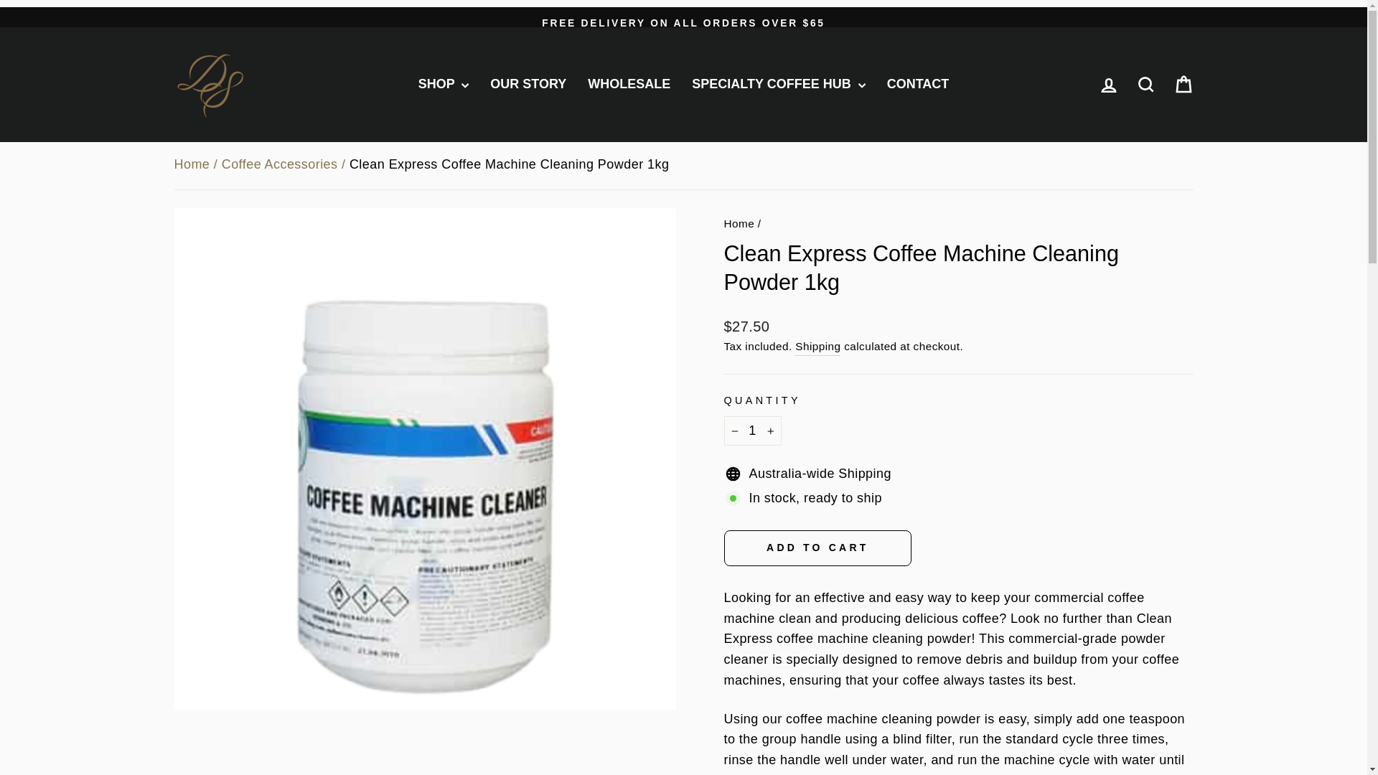 This screenshot has width=1378, height=775. What do you see at coordinates (739, 223) in the screenshot?
I see `Back to the frontpage` at bounding box center [739, 223].